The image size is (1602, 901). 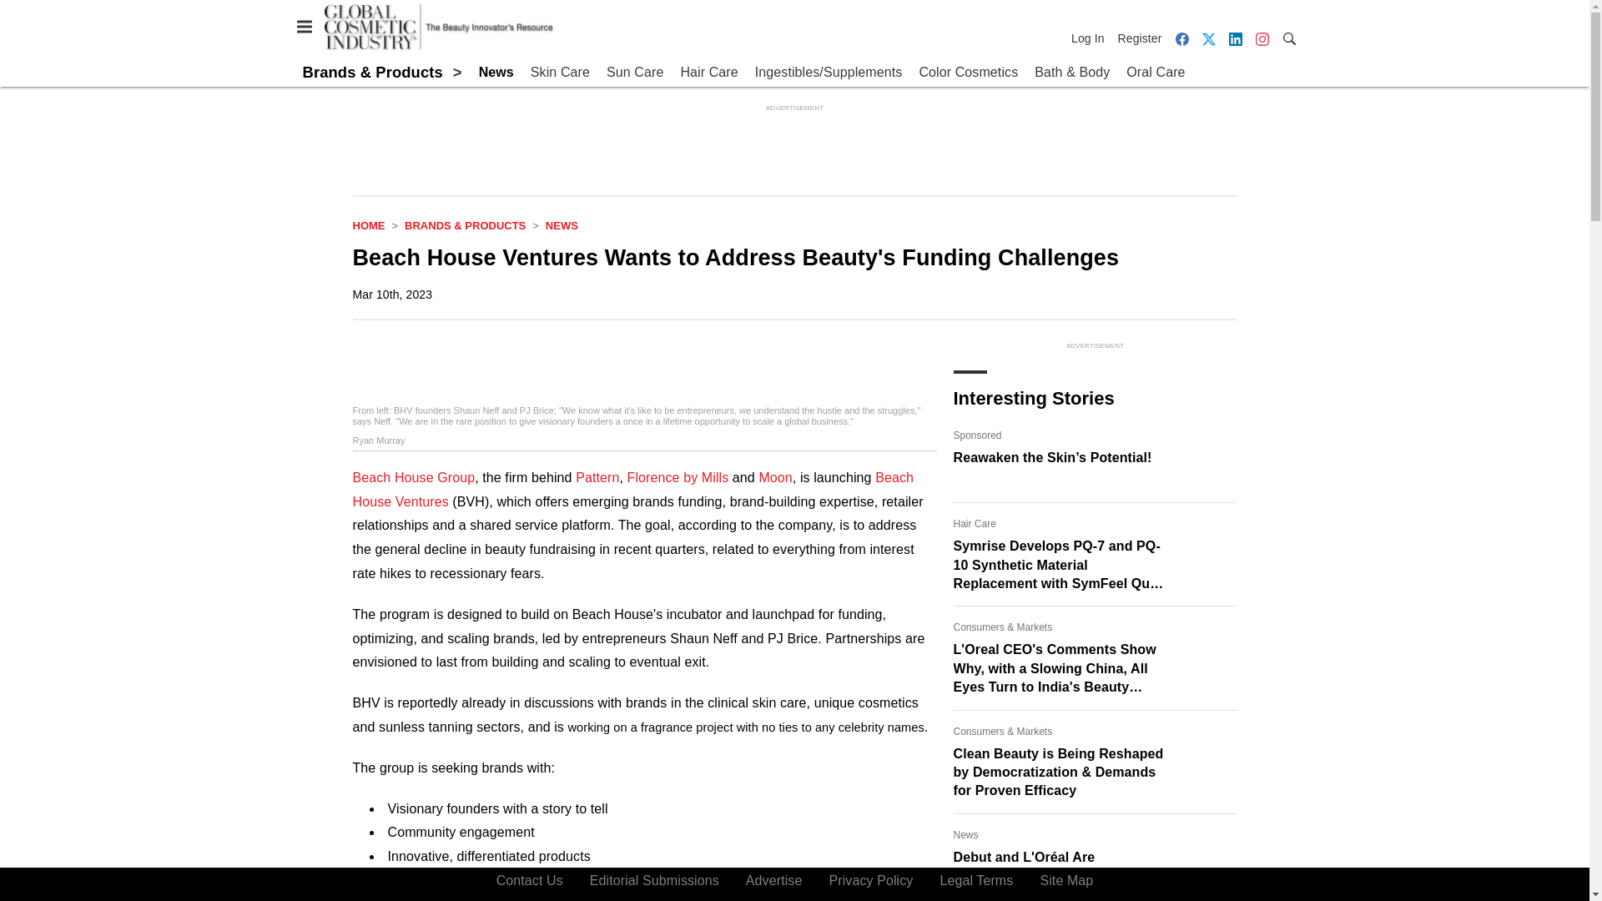 What do you see at coordinates (1181, 38) in the screenshot?
I see `Facebook icon` at bounding box center [1181, 38].